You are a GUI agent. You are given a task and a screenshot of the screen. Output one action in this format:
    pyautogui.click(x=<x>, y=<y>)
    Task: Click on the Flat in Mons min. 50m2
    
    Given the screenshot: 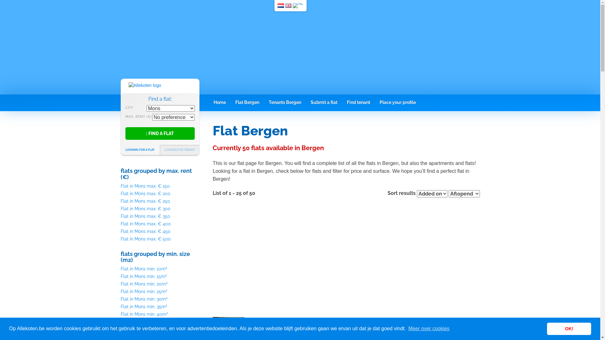 What is the action you would take?
    pyautogui.click(x=144, y=329)
    